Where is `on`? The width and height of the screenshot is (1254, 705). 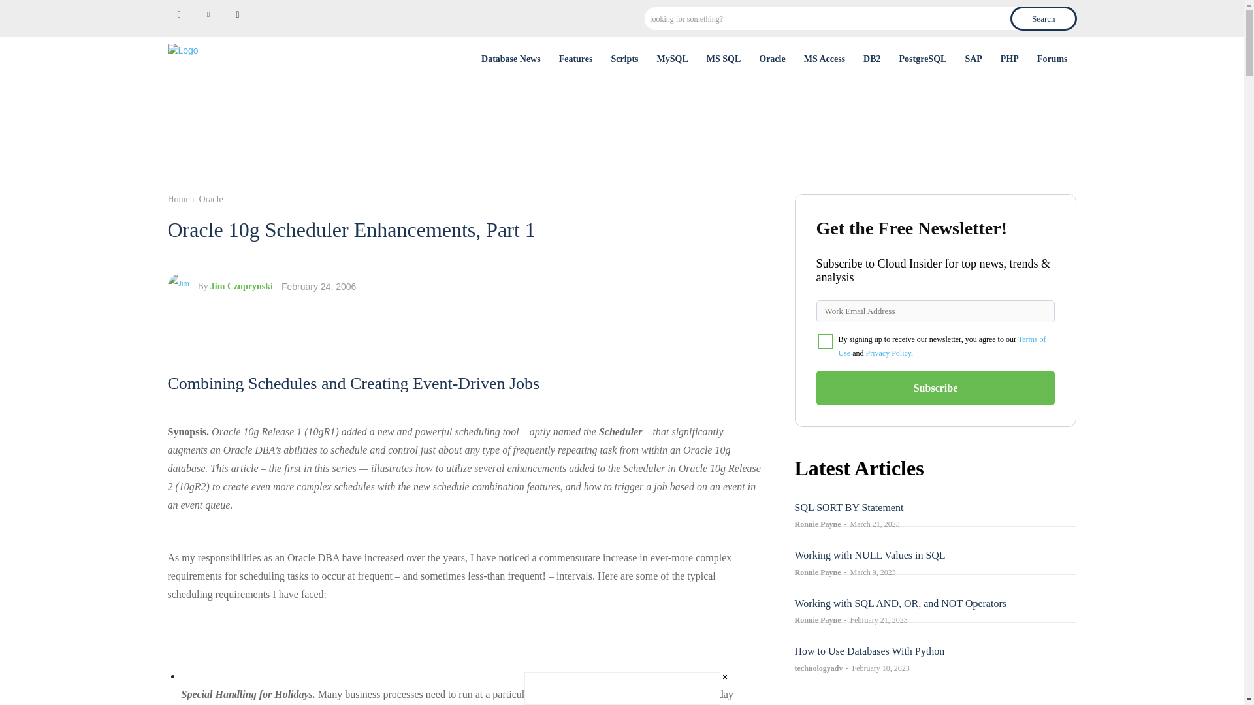 on is located at coordinates (826, 341).